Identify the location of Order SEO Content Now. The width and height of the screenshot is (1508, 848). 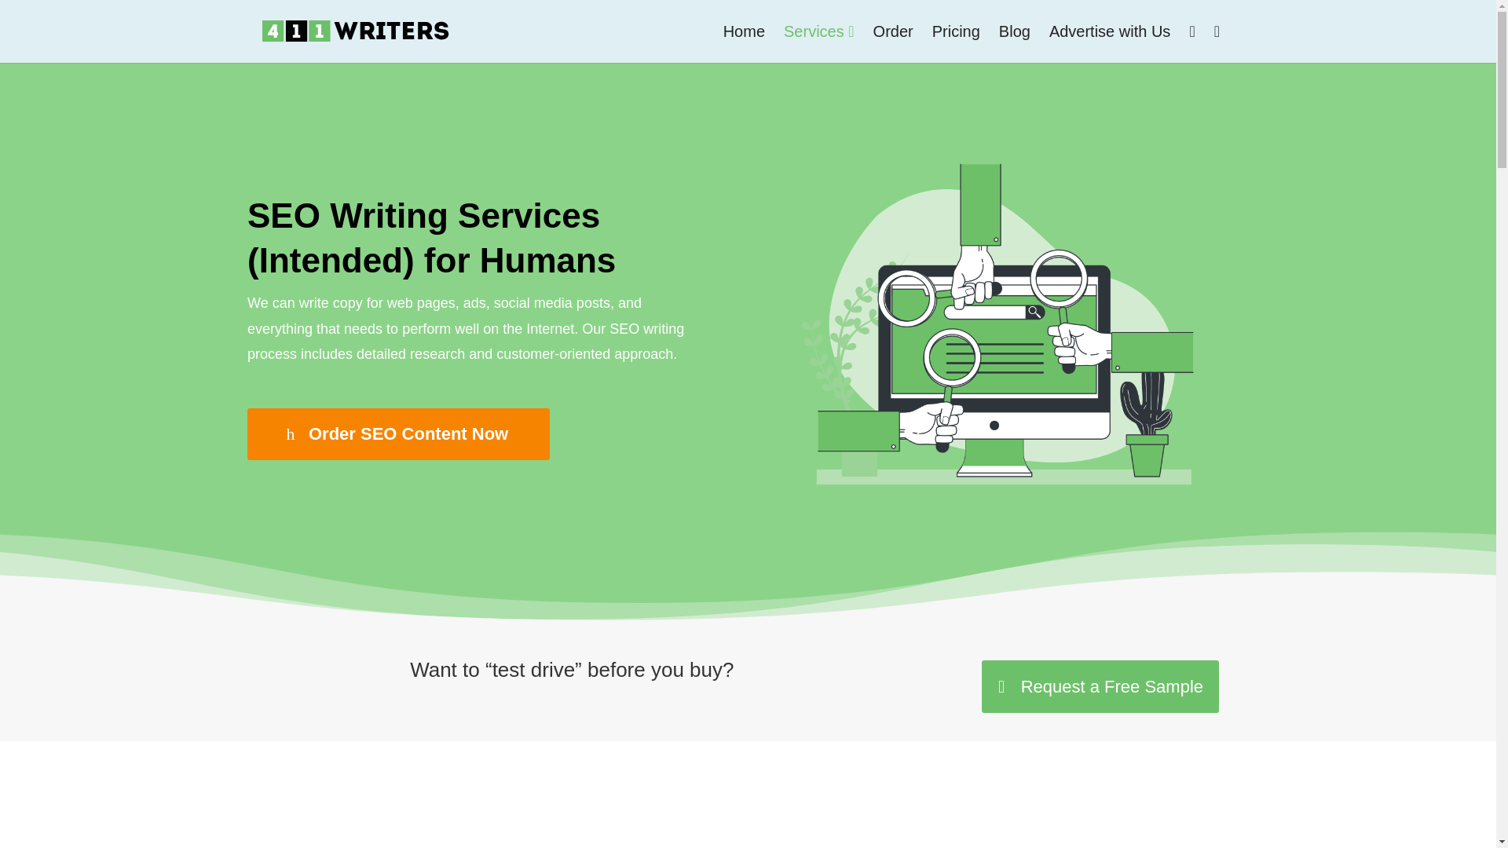
(398, 434).